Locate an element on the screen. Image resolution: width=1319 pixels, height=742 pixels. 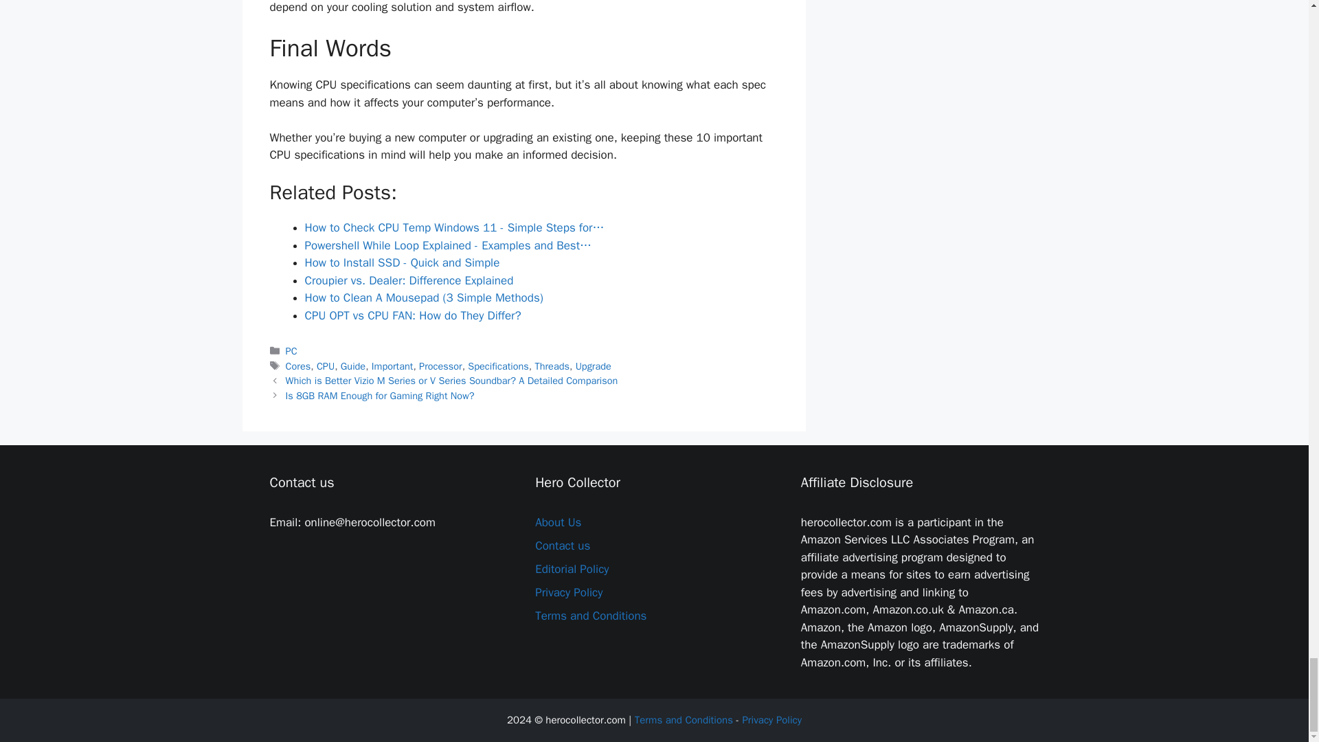
Cores is located at coordinates (298, 366).